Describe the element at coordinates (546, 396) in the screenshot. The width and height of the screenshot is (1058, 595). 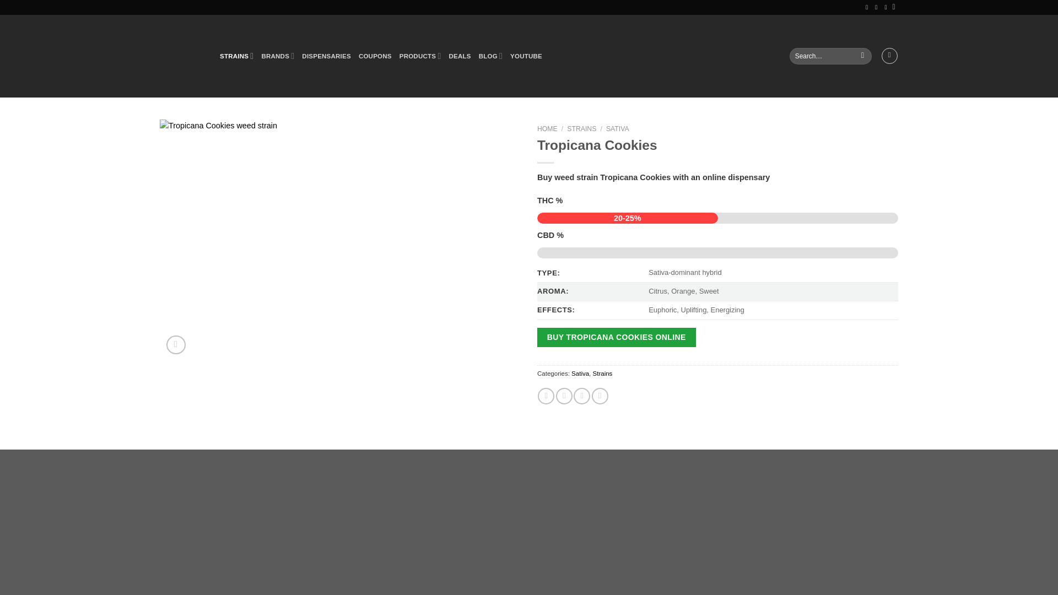
I see `Share on Facebook` at that location.